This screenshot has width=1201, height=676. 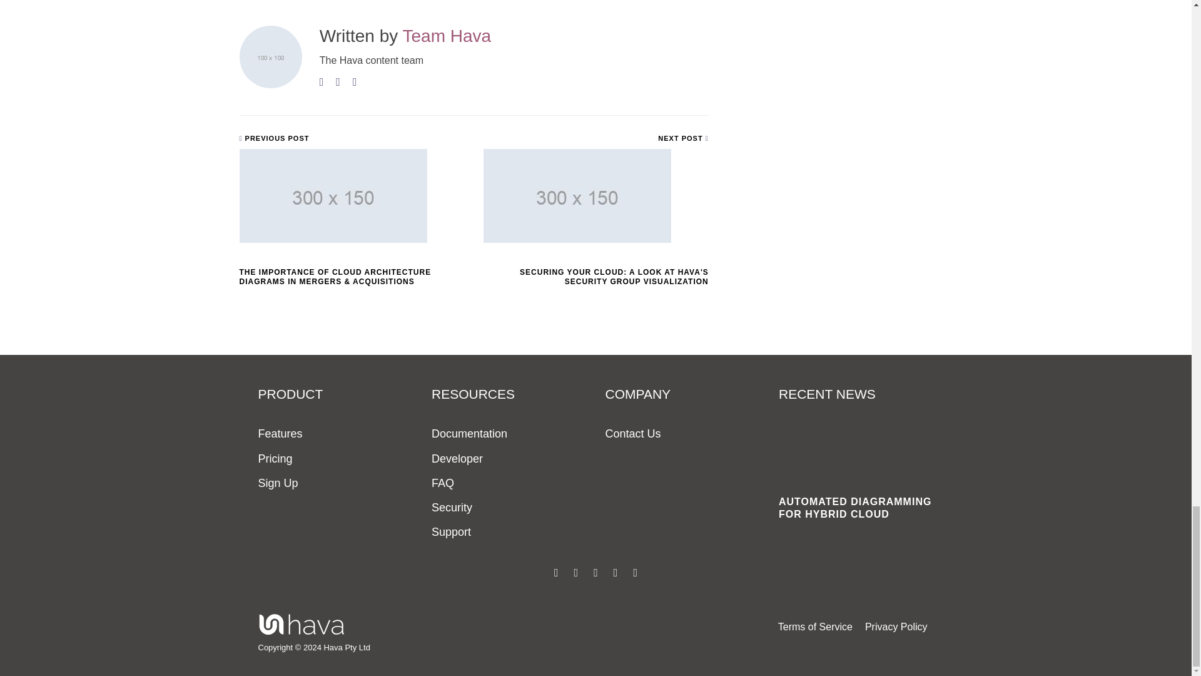 I want to click on Documentation, so click(x=469, y=434).